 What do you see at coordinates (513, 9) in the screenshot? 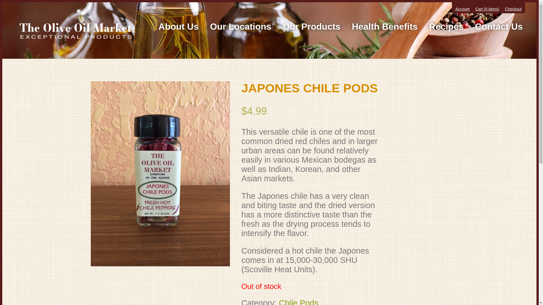
I see `Checkout` at bounding box center [513, 9].